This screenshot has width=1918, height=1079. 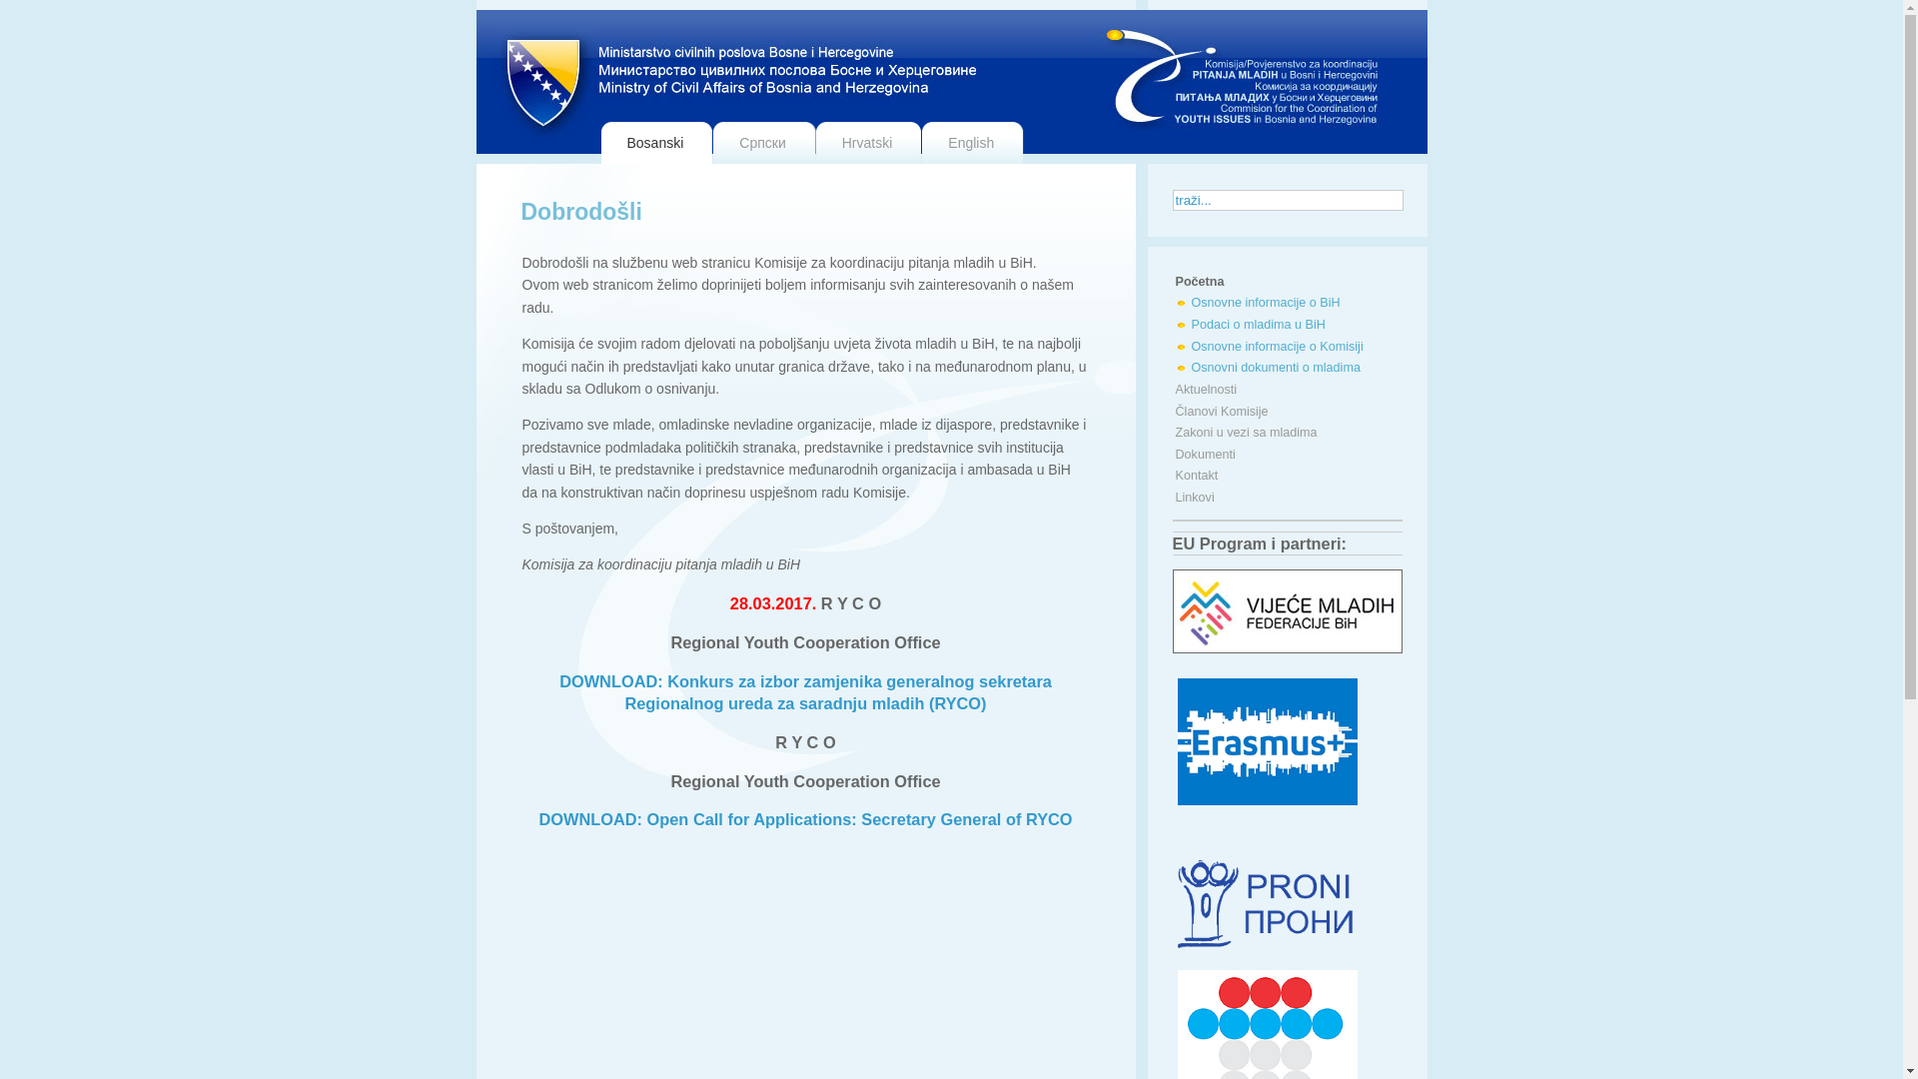 I want to click on Zakoni u vezi sa mladima, so click(x=1288, y=434).